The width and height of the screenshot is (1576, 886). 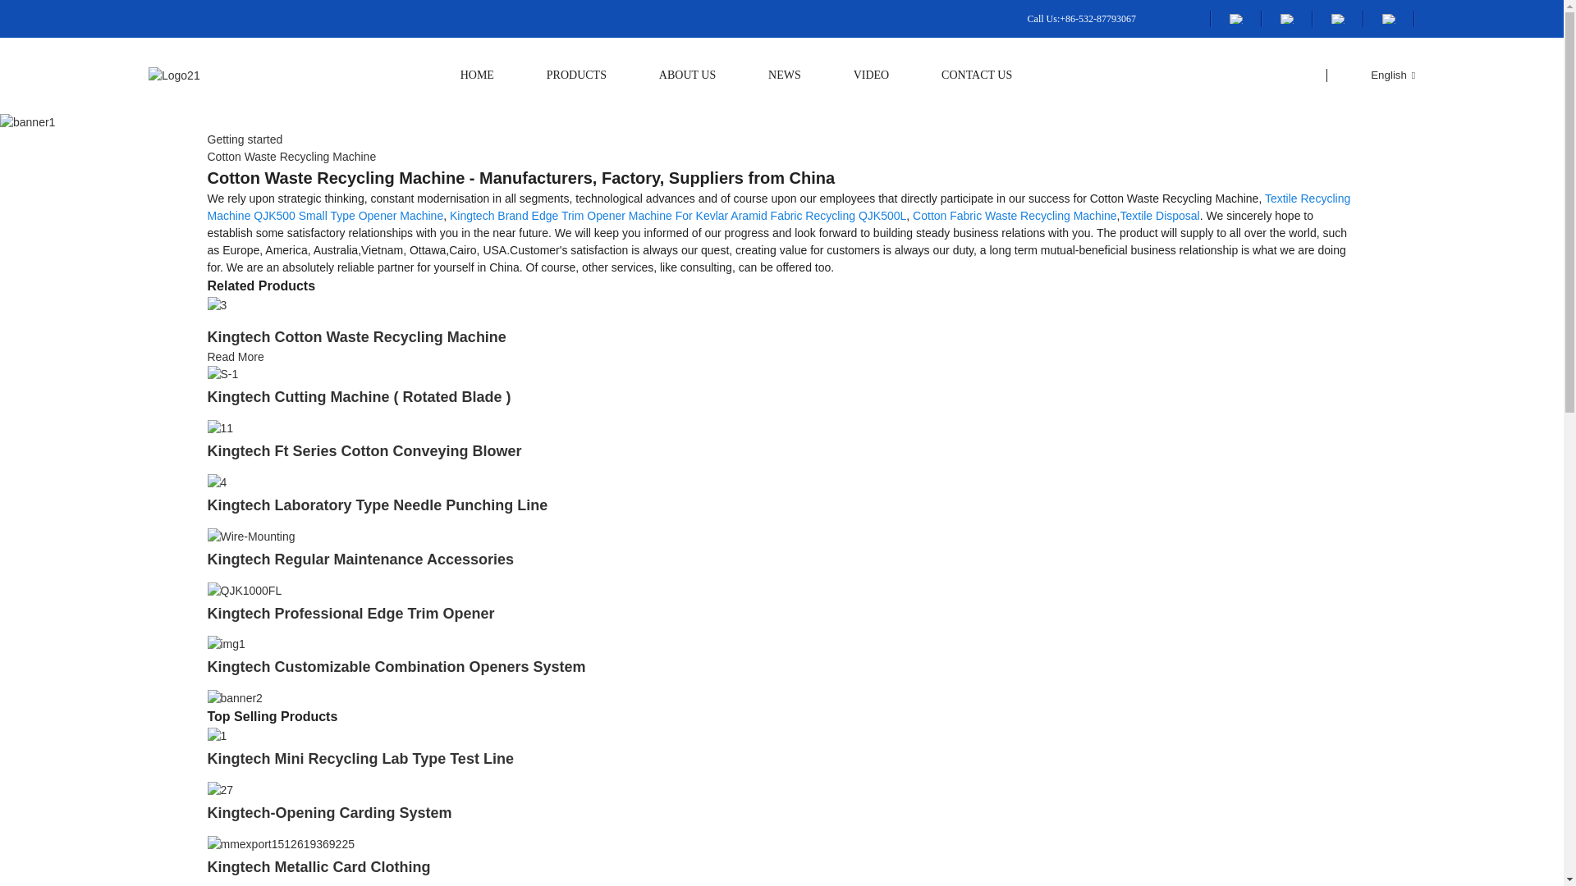 What do you see at coordinates (235, 356) in the screenshot?
I see `Read More` at bounding box center [235, 356].